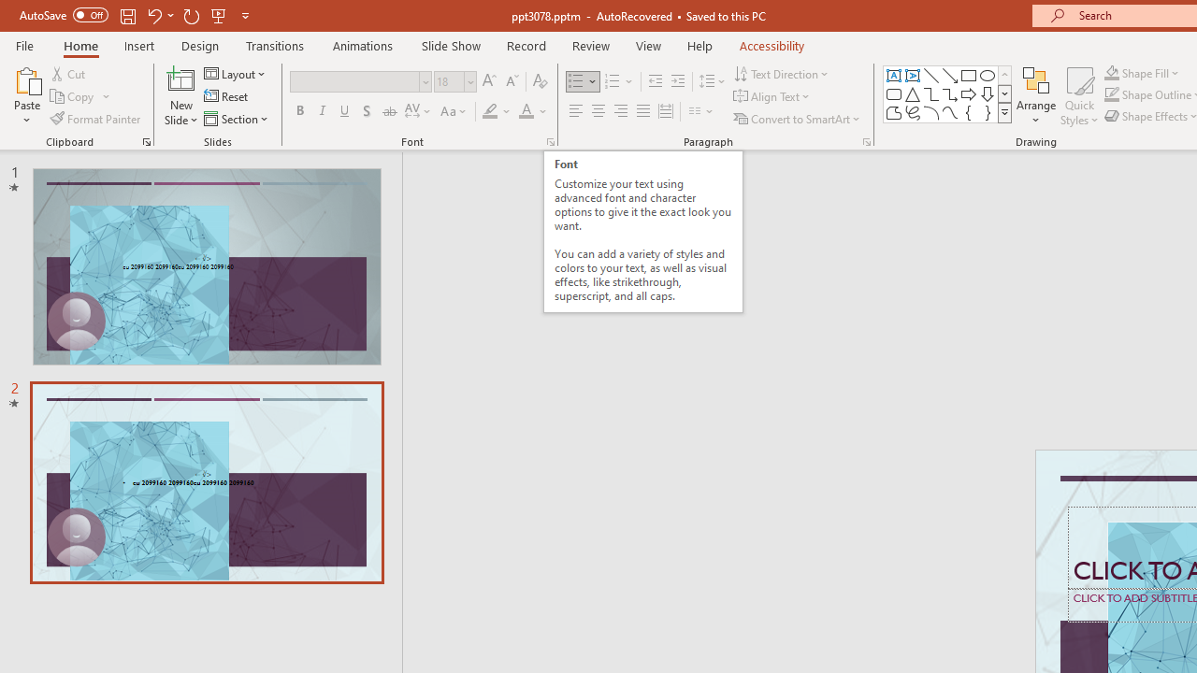 This screenshot has width=1197, height=673. I want to click on Isosceles Triangle, so click(913, 93).